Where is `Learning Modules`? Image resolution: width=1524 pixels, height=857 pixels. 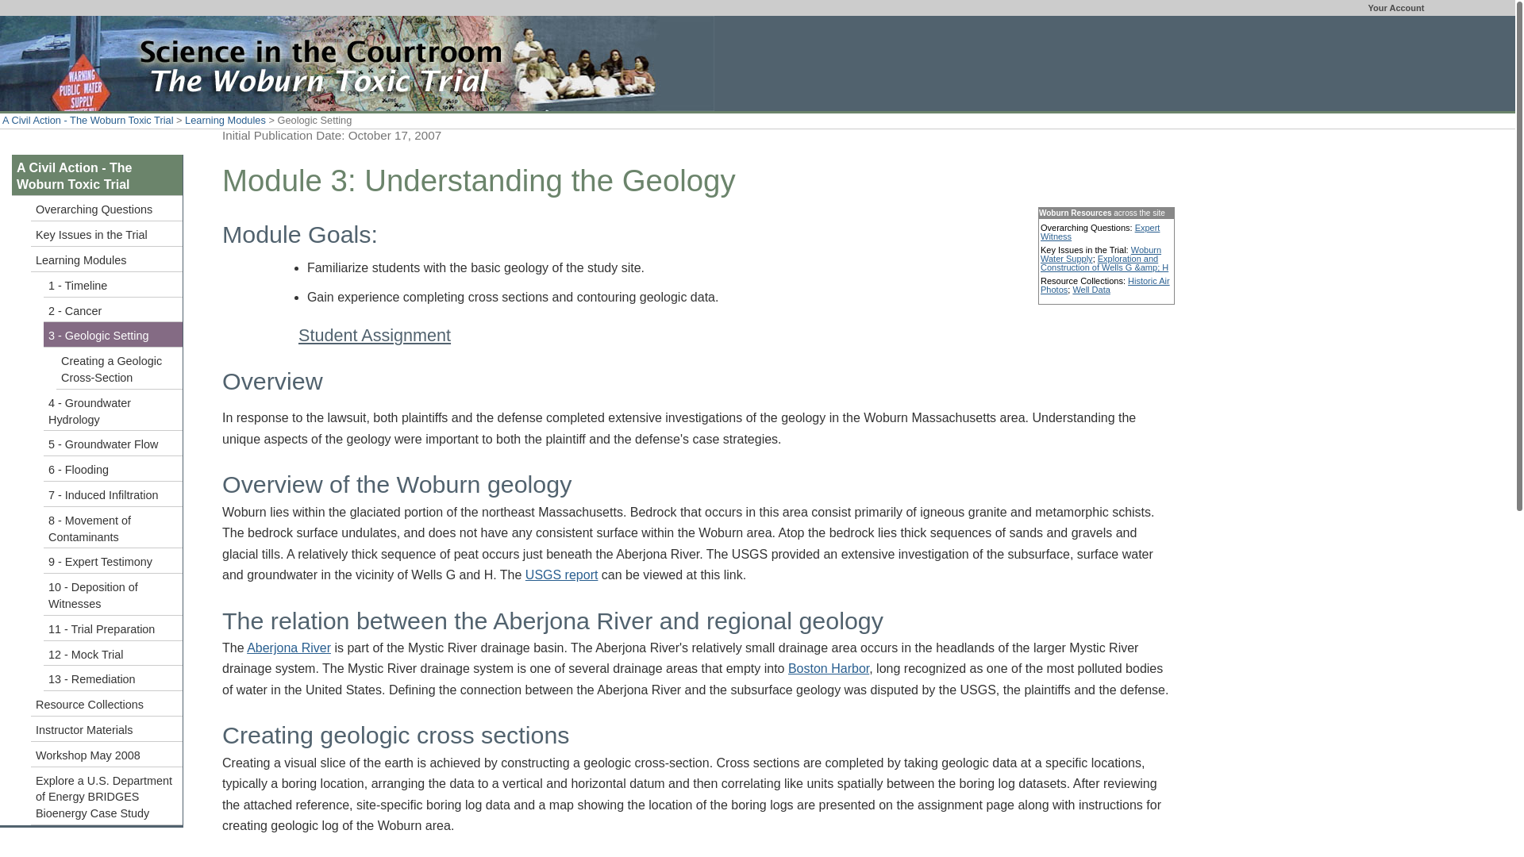 Learning Modules is located at coordinates (106, 259).